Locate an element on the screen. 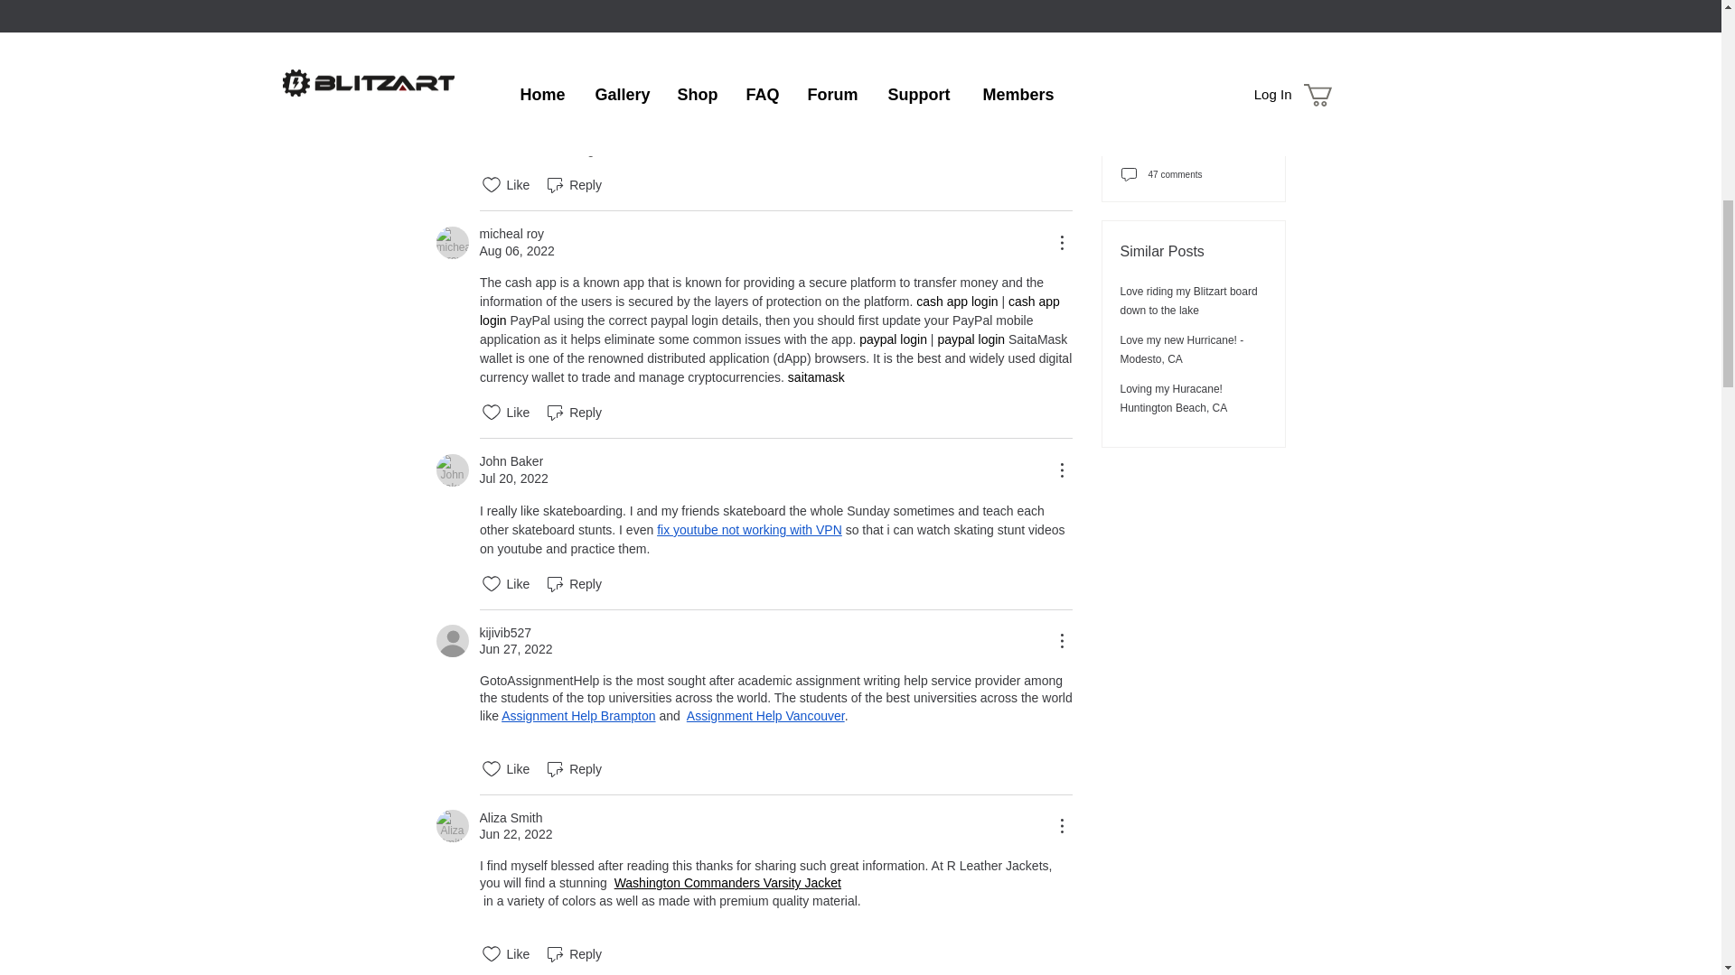 This screenshot has width=1735, height=975. Aliza Smith is located at coordinates (452, 826).